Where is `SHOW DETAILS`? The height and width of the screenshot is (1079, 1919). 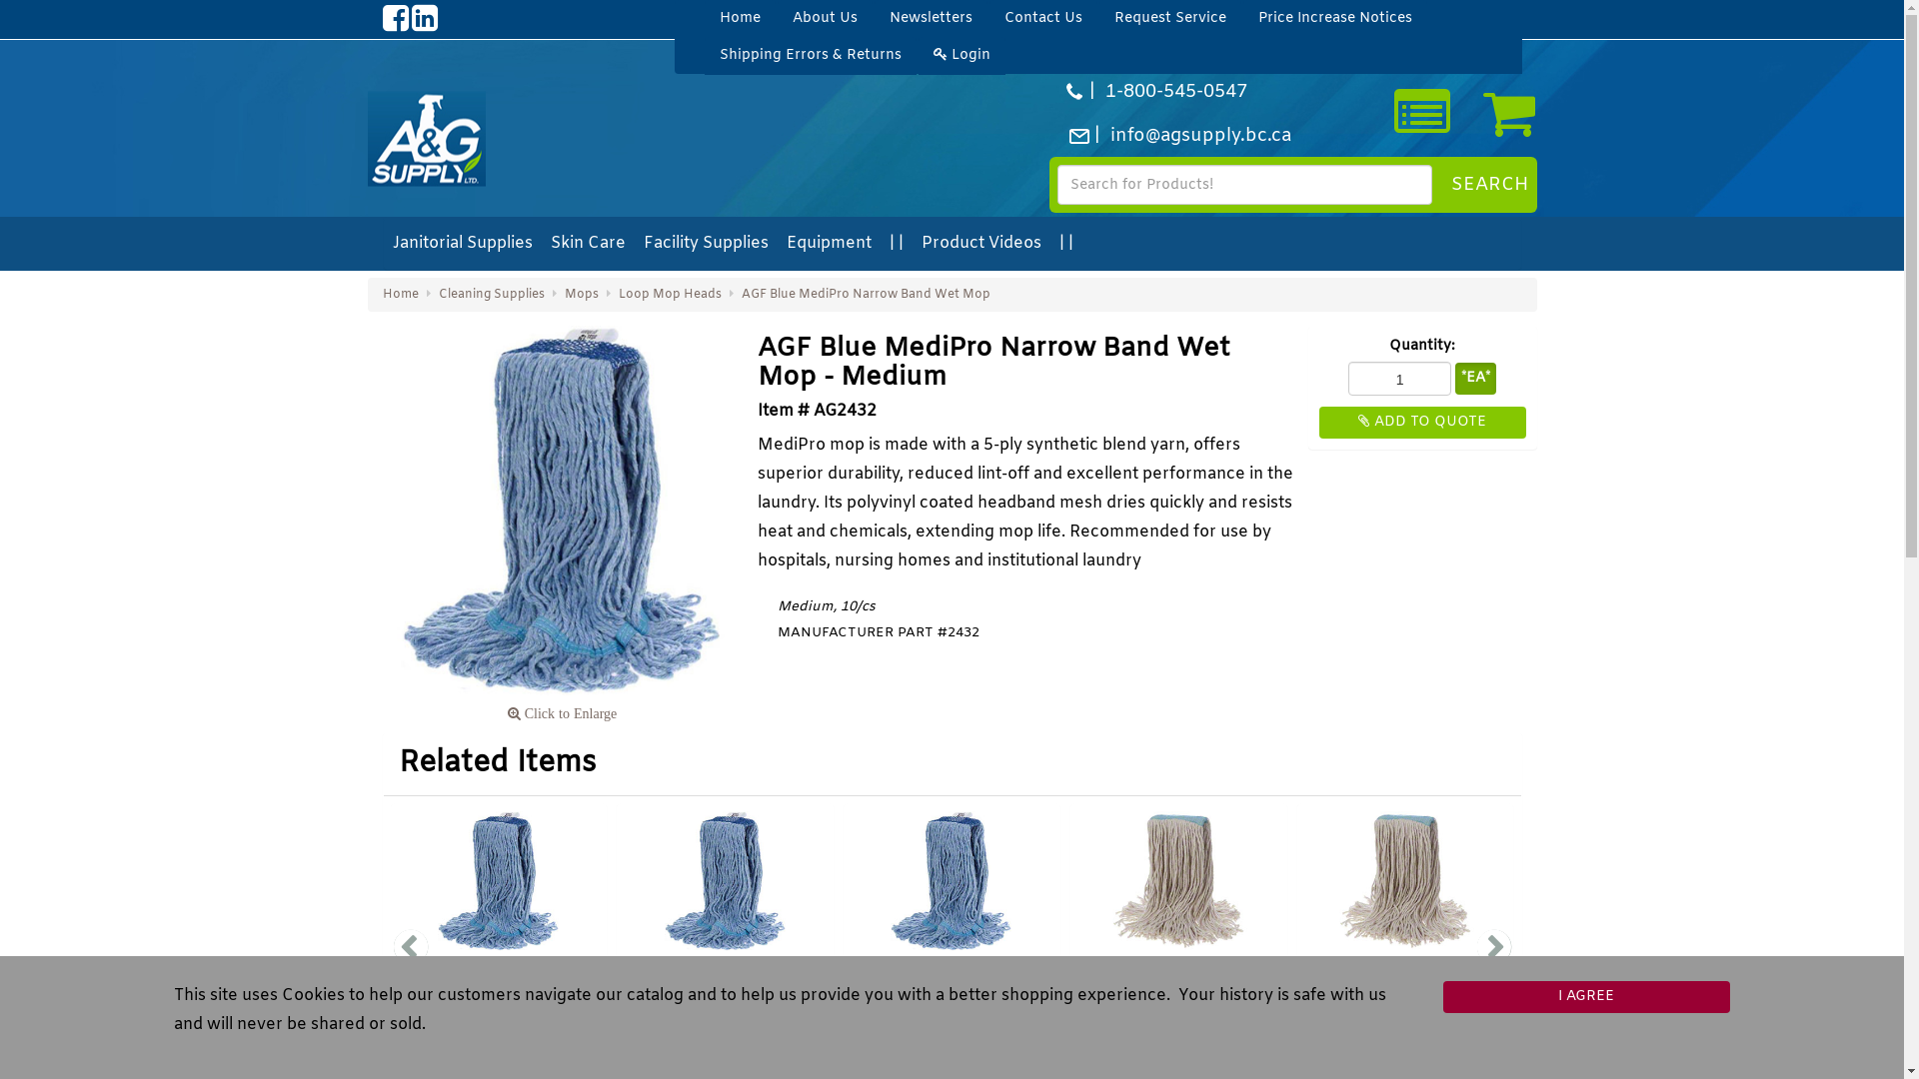 SHOW DETAILS is located at coordinates (1405, 1044).